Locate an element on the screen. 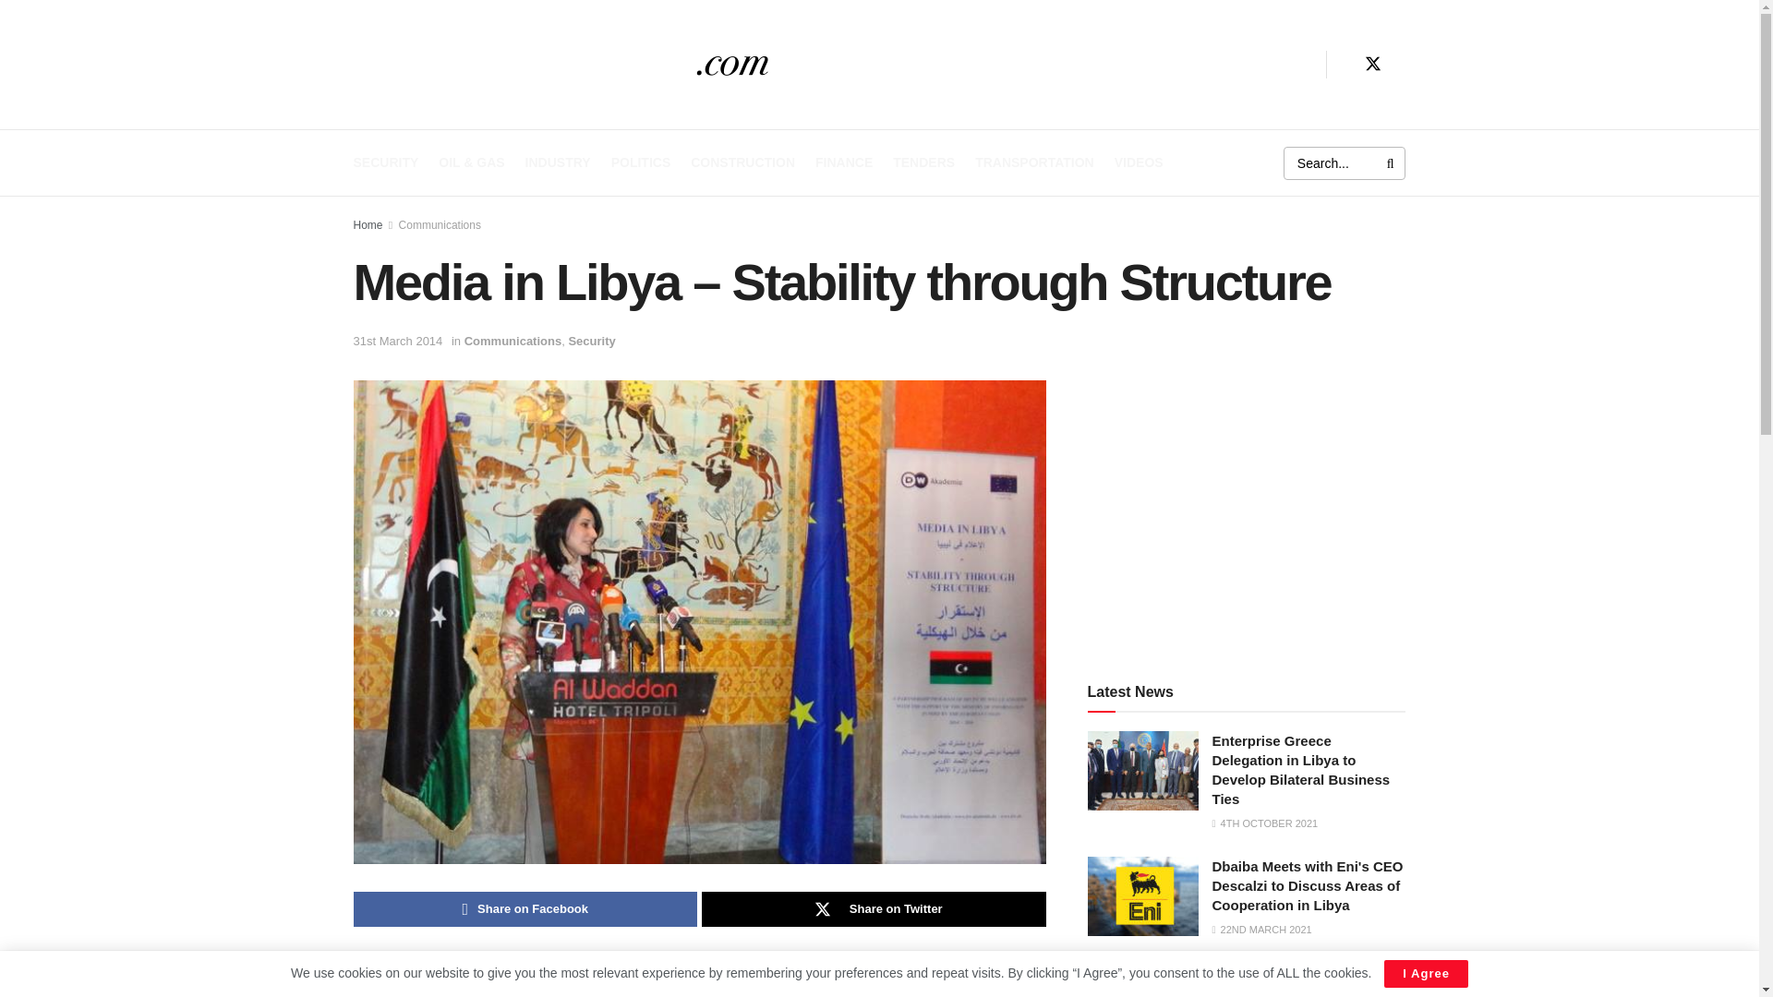 This screenshot has width=1773, height=997. Share on Twitter is located at coordinates (874, 908).